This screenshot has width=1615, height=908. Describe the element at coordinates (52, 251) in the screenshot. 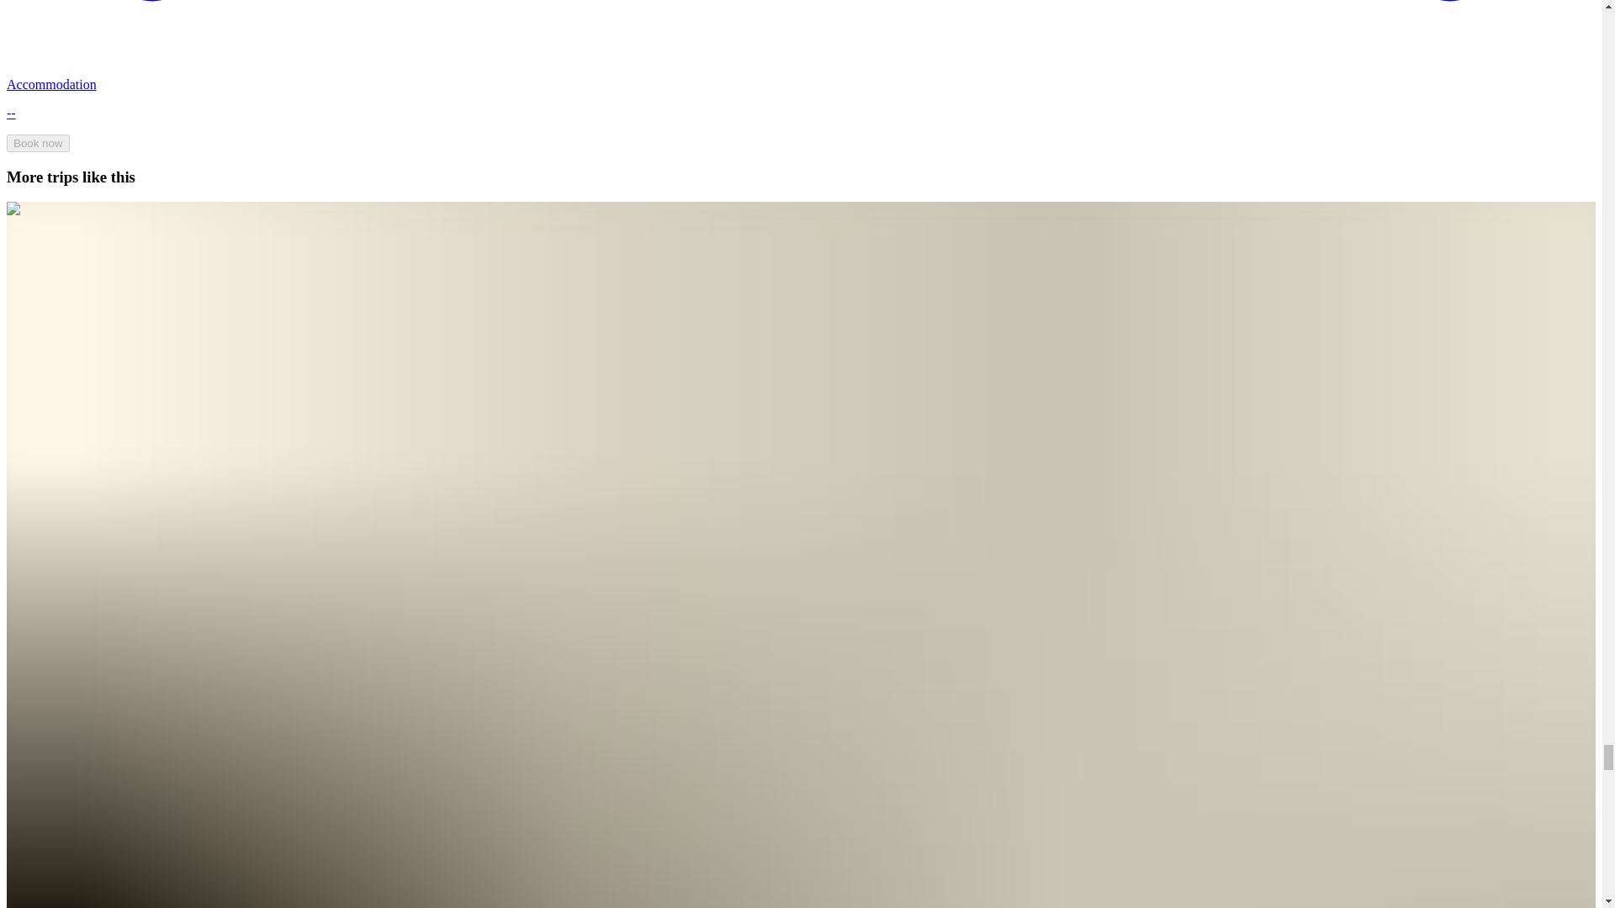

I see `Close map view` at that location.